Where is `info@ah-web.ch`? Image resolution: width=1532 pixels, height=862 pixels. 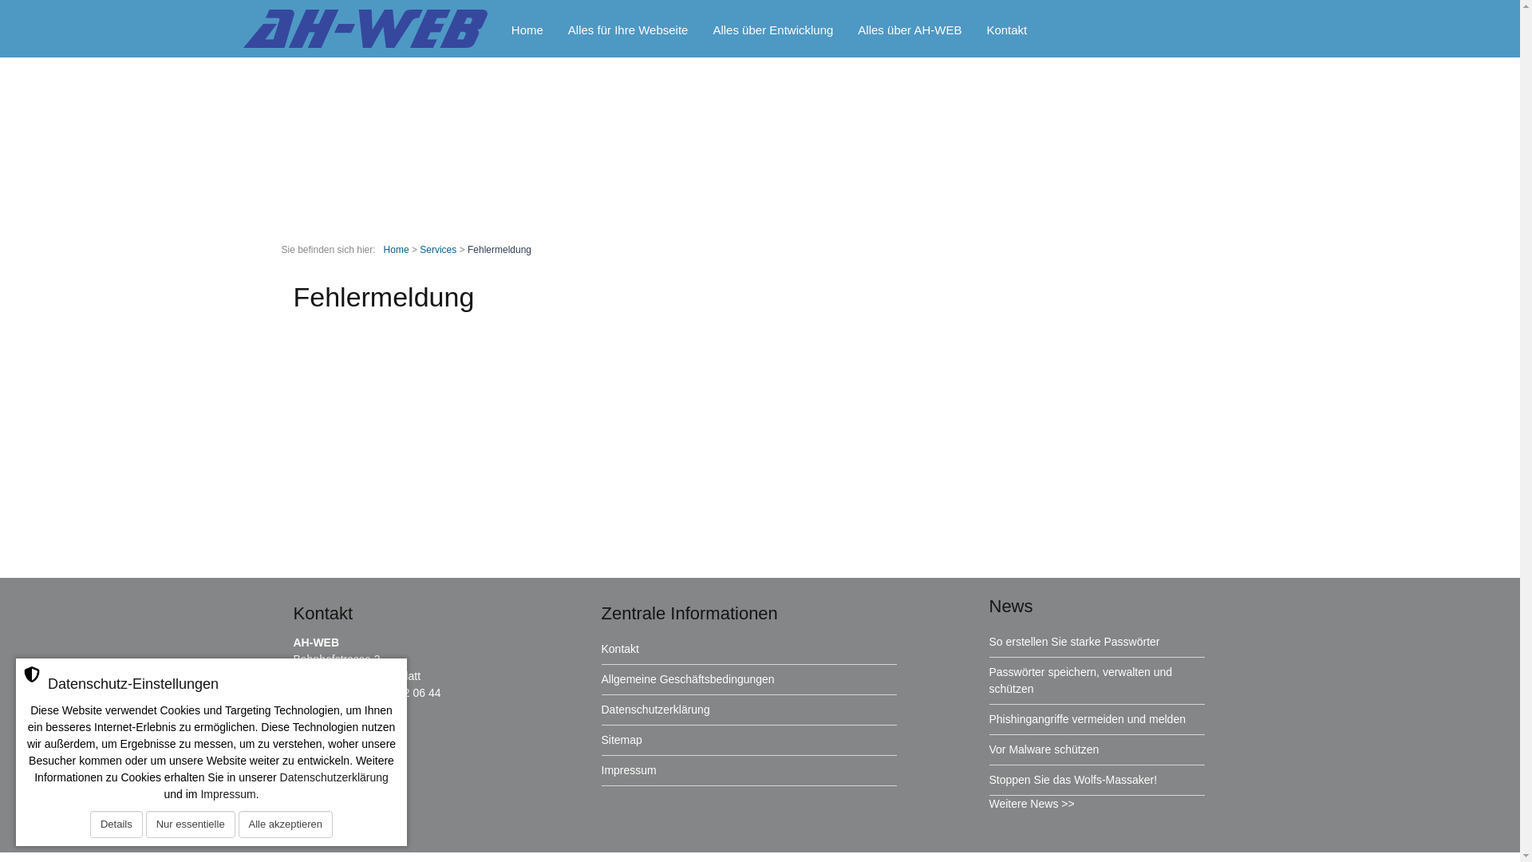
info@ah-web.ch is located at coordinates (353, 710).